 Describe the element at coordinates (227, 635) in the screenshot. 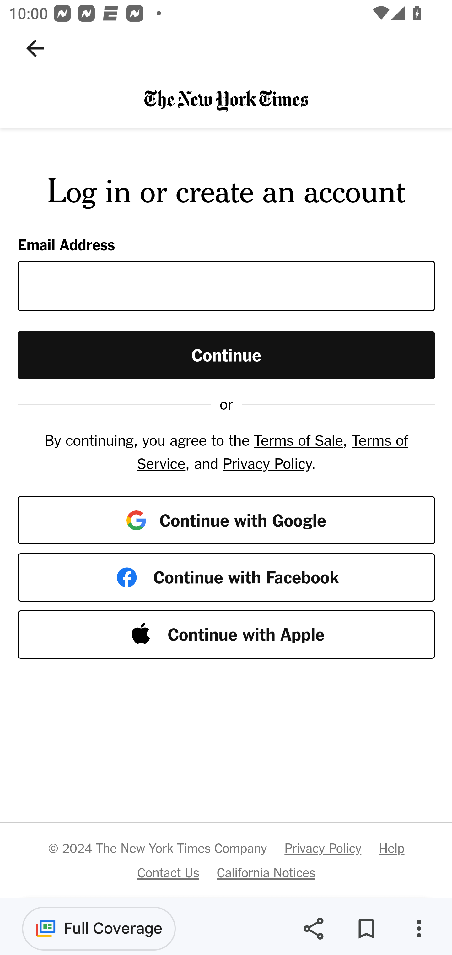

I see `Continue with Apple` at that location.